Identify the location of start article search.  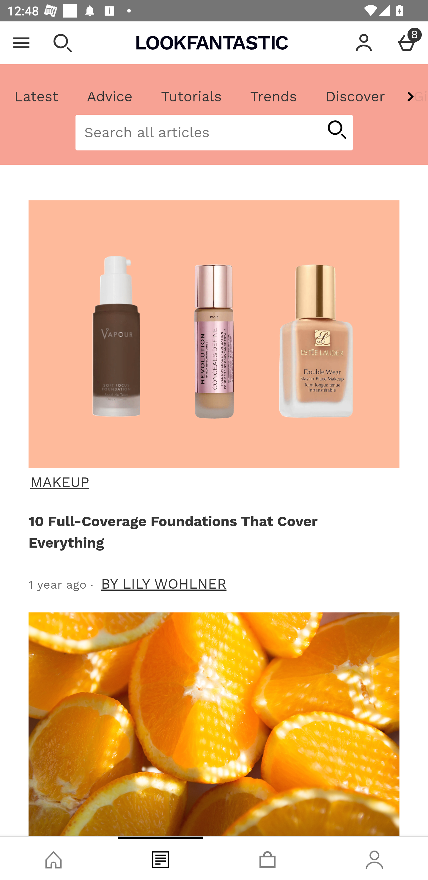
(336, 131).